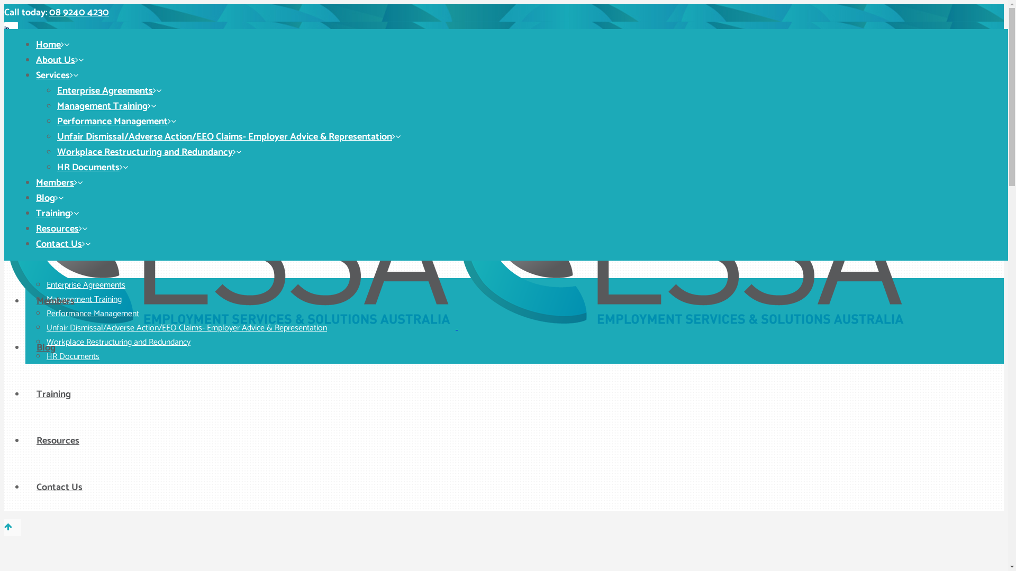 The width and height of the screenshot is (1016, 571). Describe the element at coordinates (58, 441) in the screenshot. I see `Resources` at that location.